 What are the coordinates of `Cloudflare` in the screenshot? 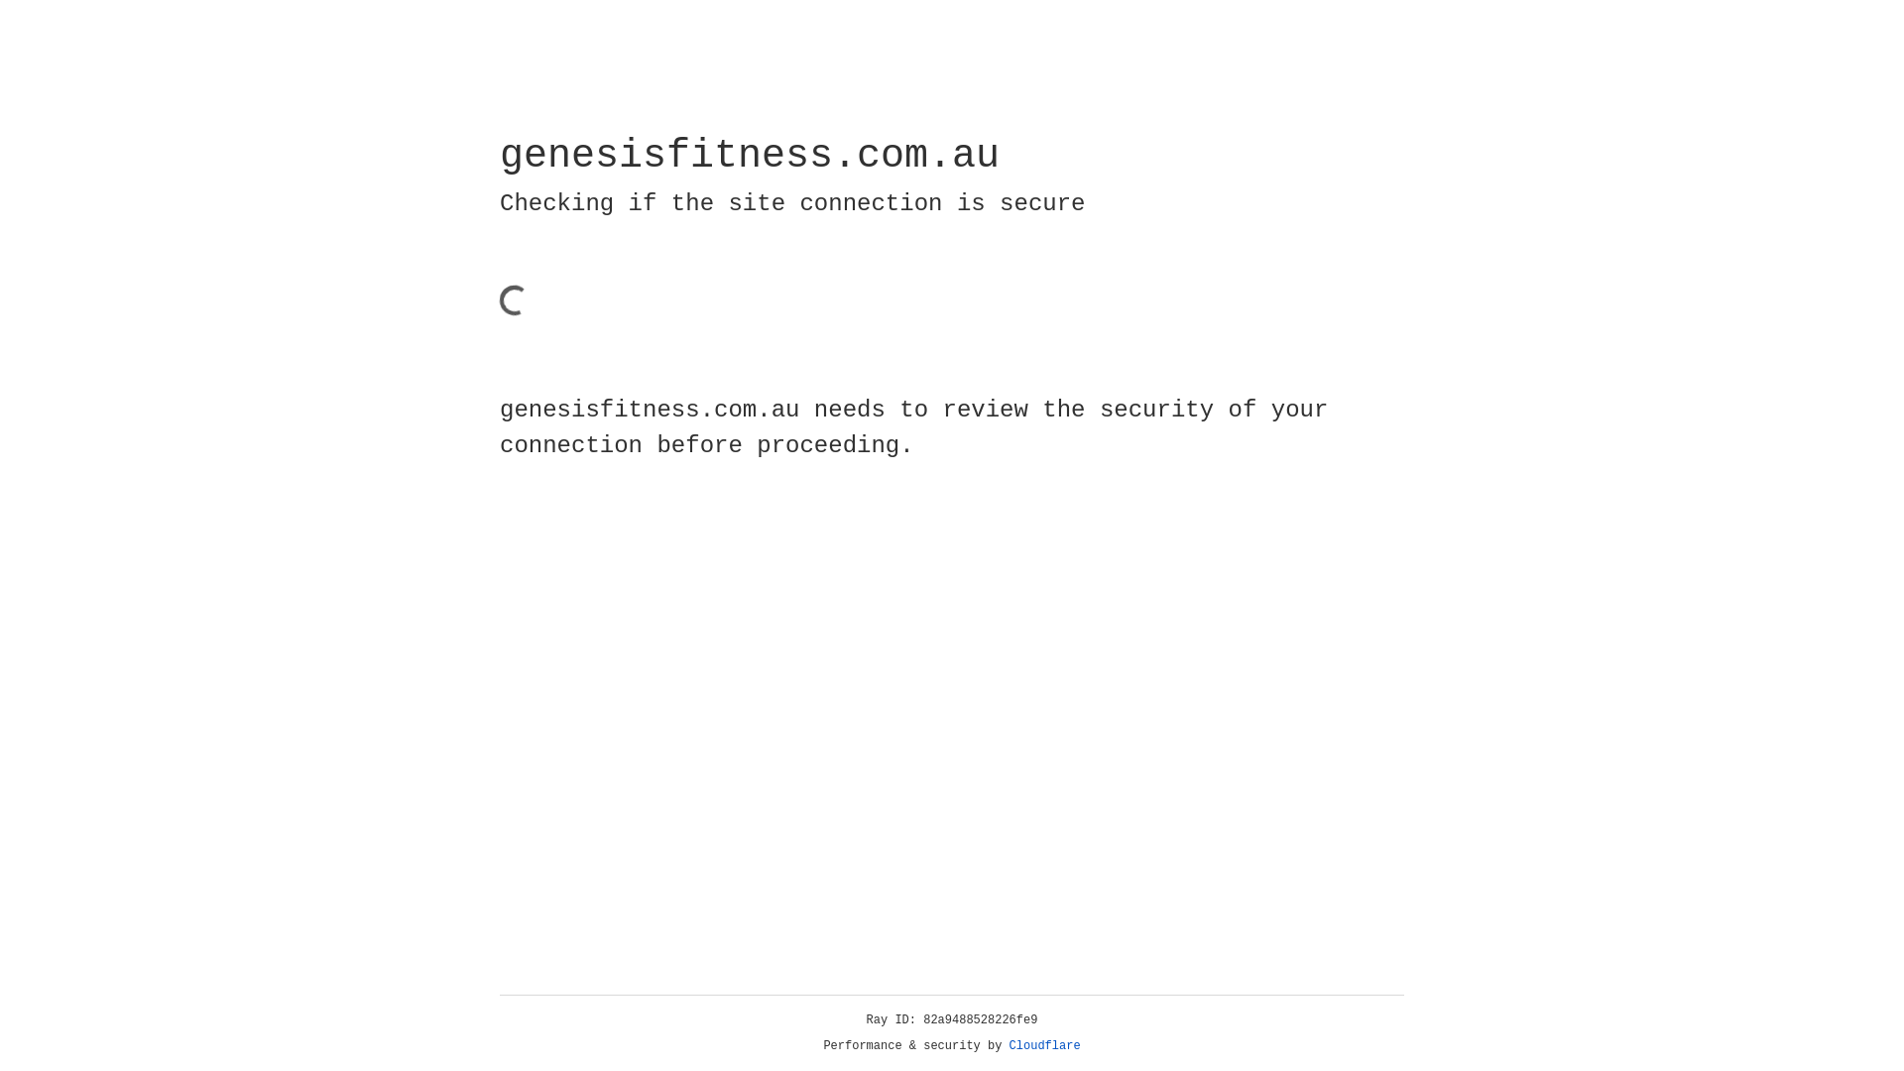 It's located at (1045, 1046).